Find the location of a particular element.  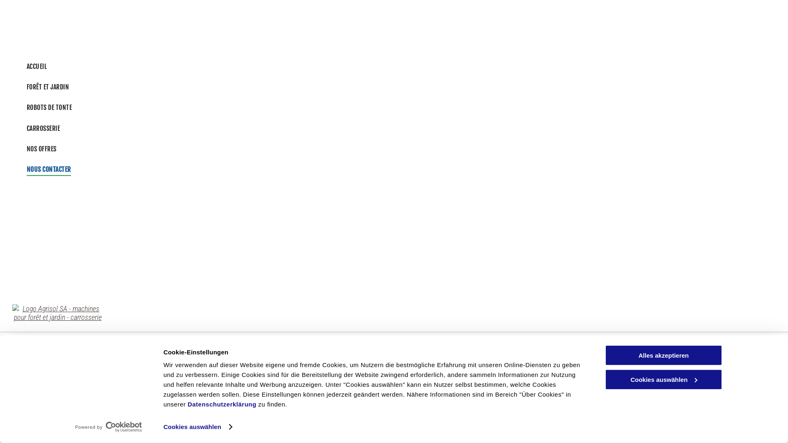

NOS OFFRES is located at coordinates (209, 149).